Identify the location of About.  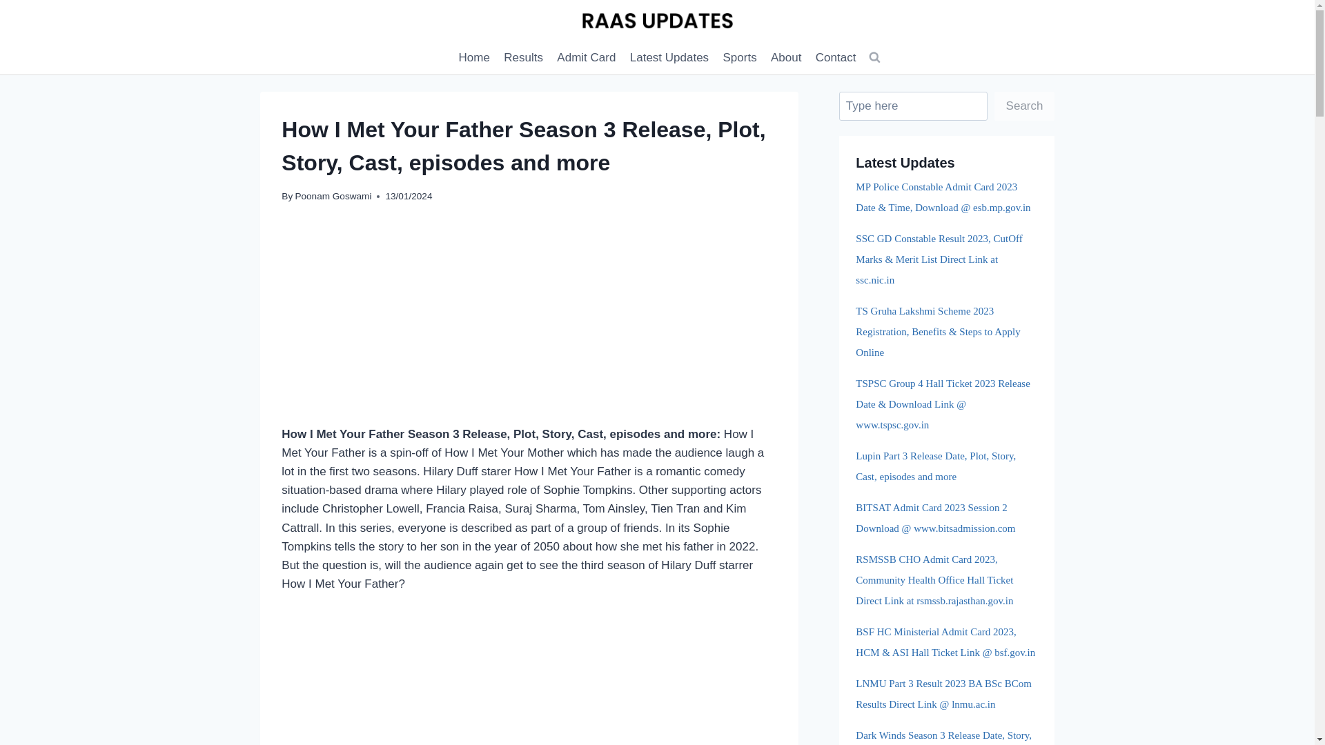
(786, 58).